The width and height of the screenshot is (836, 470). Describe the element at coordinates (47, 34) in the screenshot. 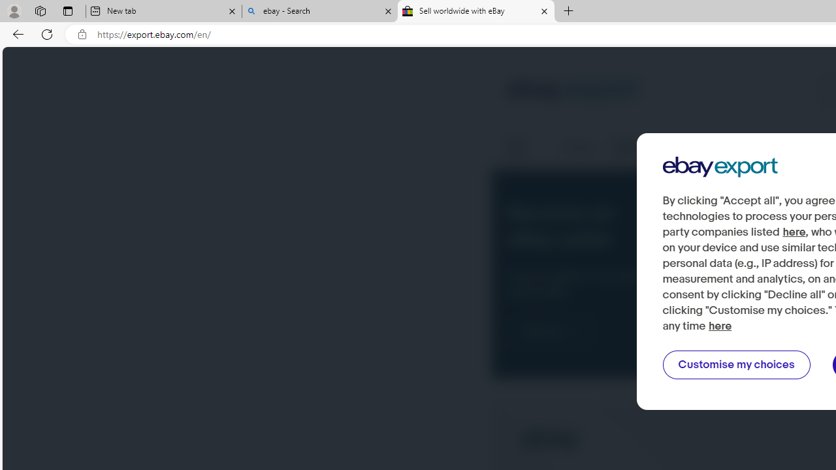

I see `Refresh` at that location.